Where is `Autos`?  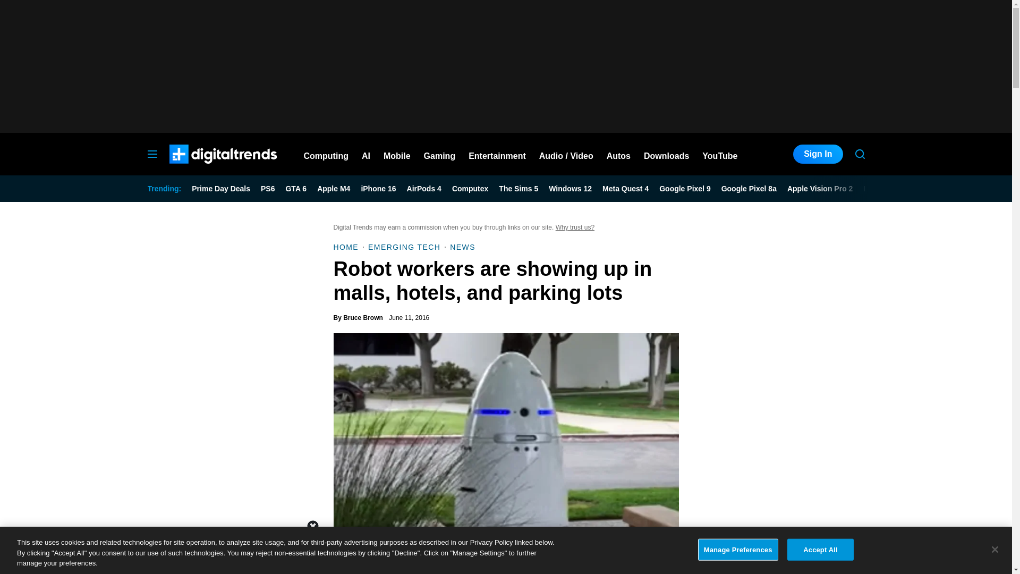
Autos is located at coordinates (618, 154).